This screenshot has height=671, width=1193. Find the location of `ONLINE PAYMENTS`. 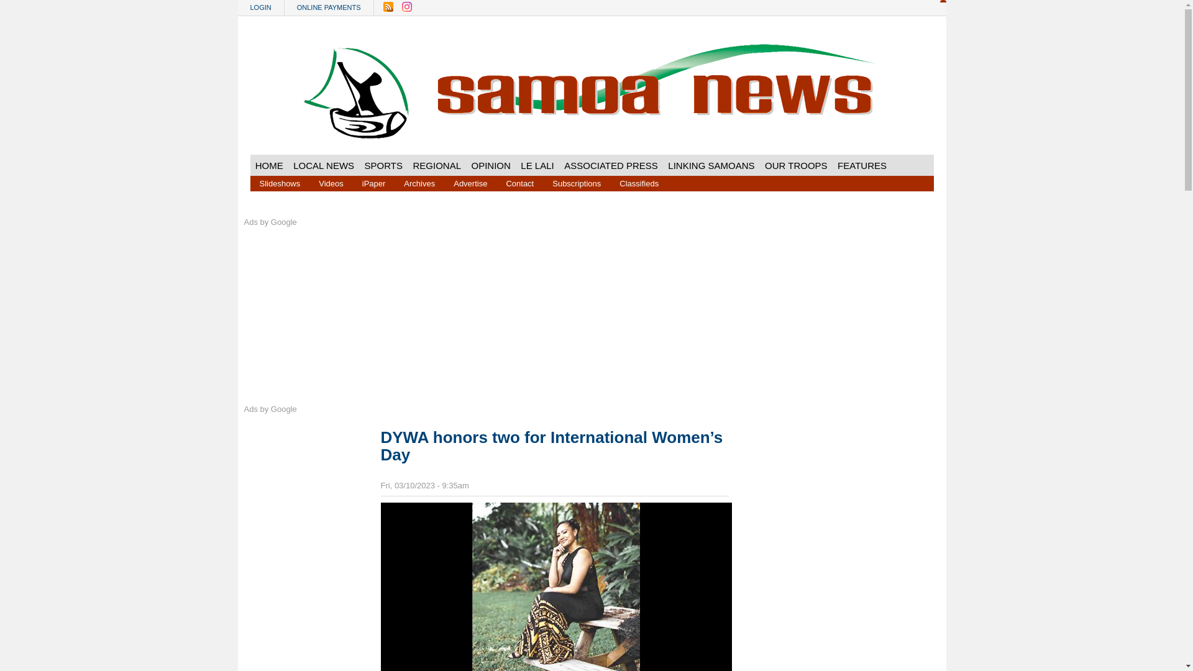

ONLINE PAYMENTS is located at coordinates (329, 7).